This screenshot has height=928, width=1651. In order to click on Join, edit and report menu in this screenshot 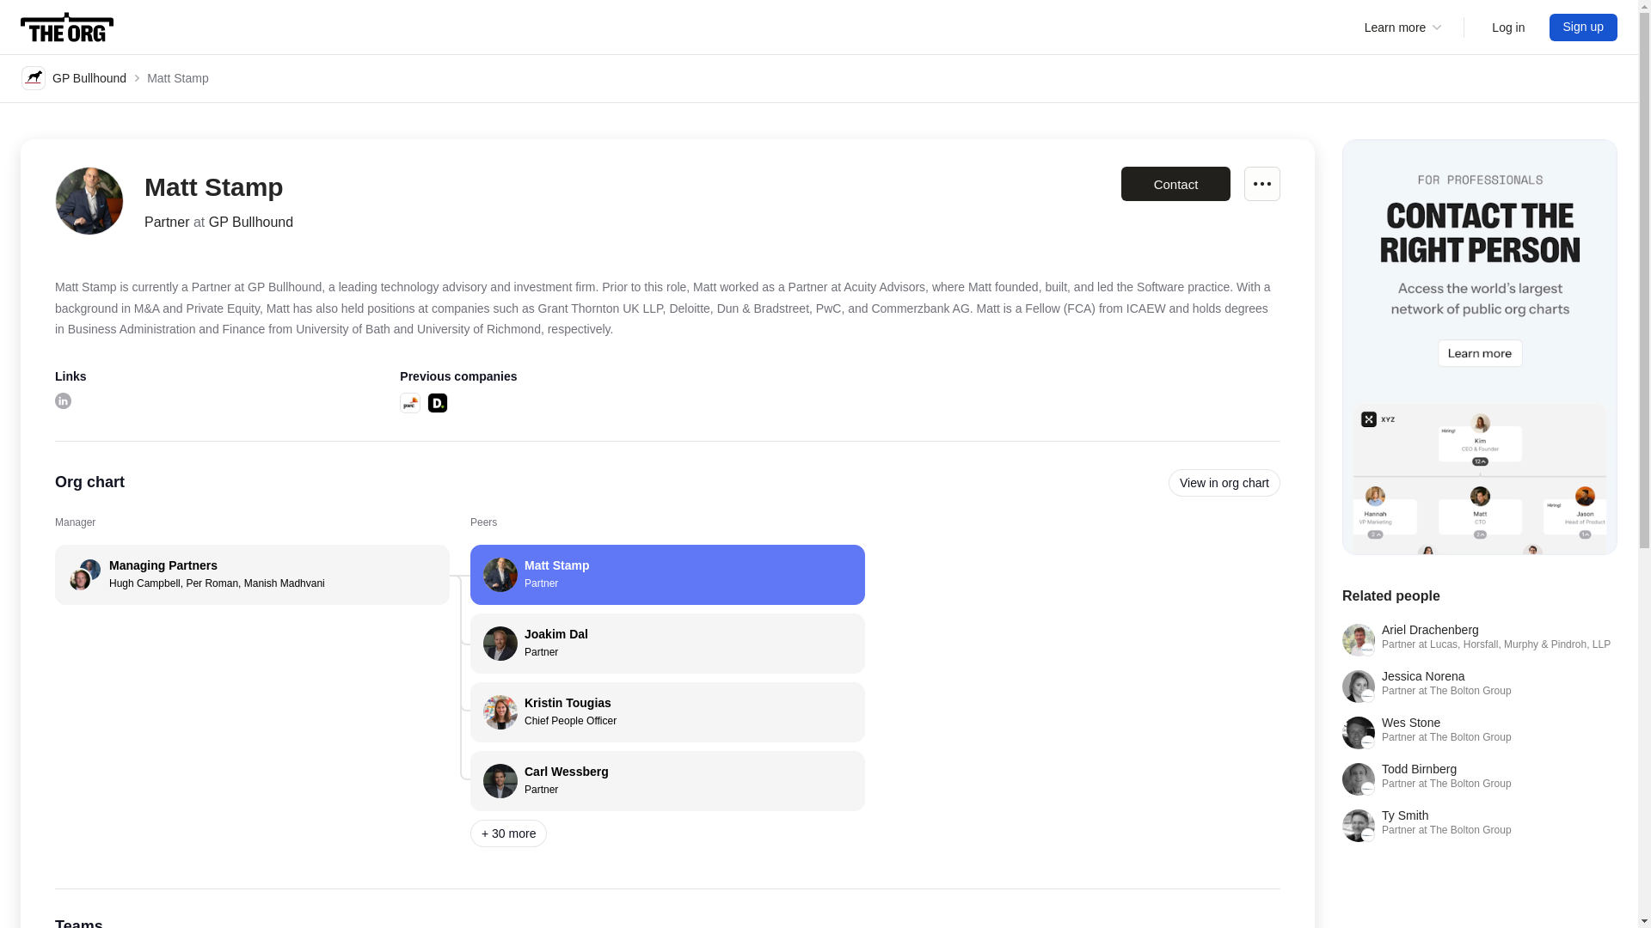, I will do `click(667, 711)`.